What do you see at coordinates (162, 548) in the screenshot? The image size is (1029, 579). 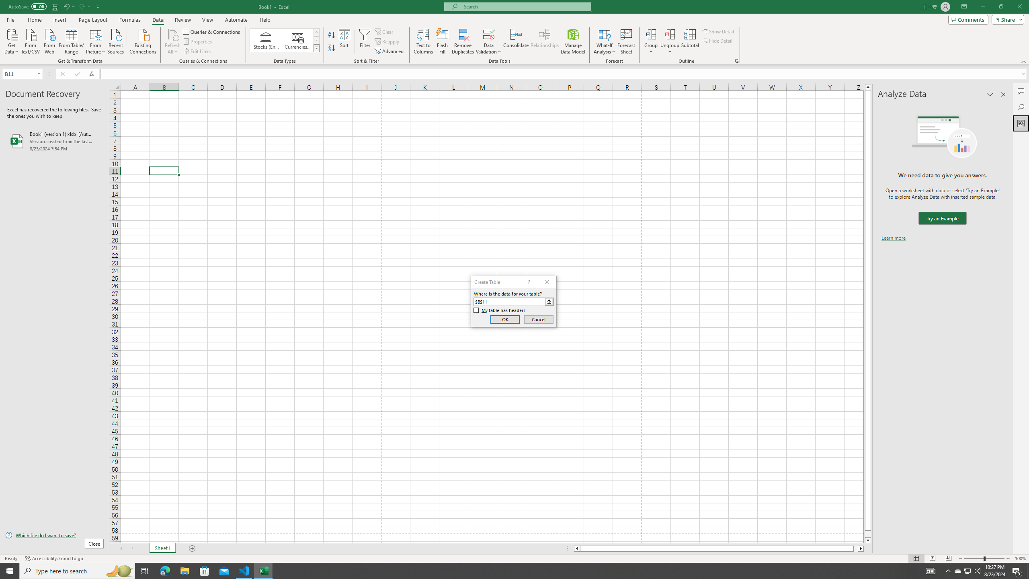 I see `Sheet1` at bounding box center [162, 548].